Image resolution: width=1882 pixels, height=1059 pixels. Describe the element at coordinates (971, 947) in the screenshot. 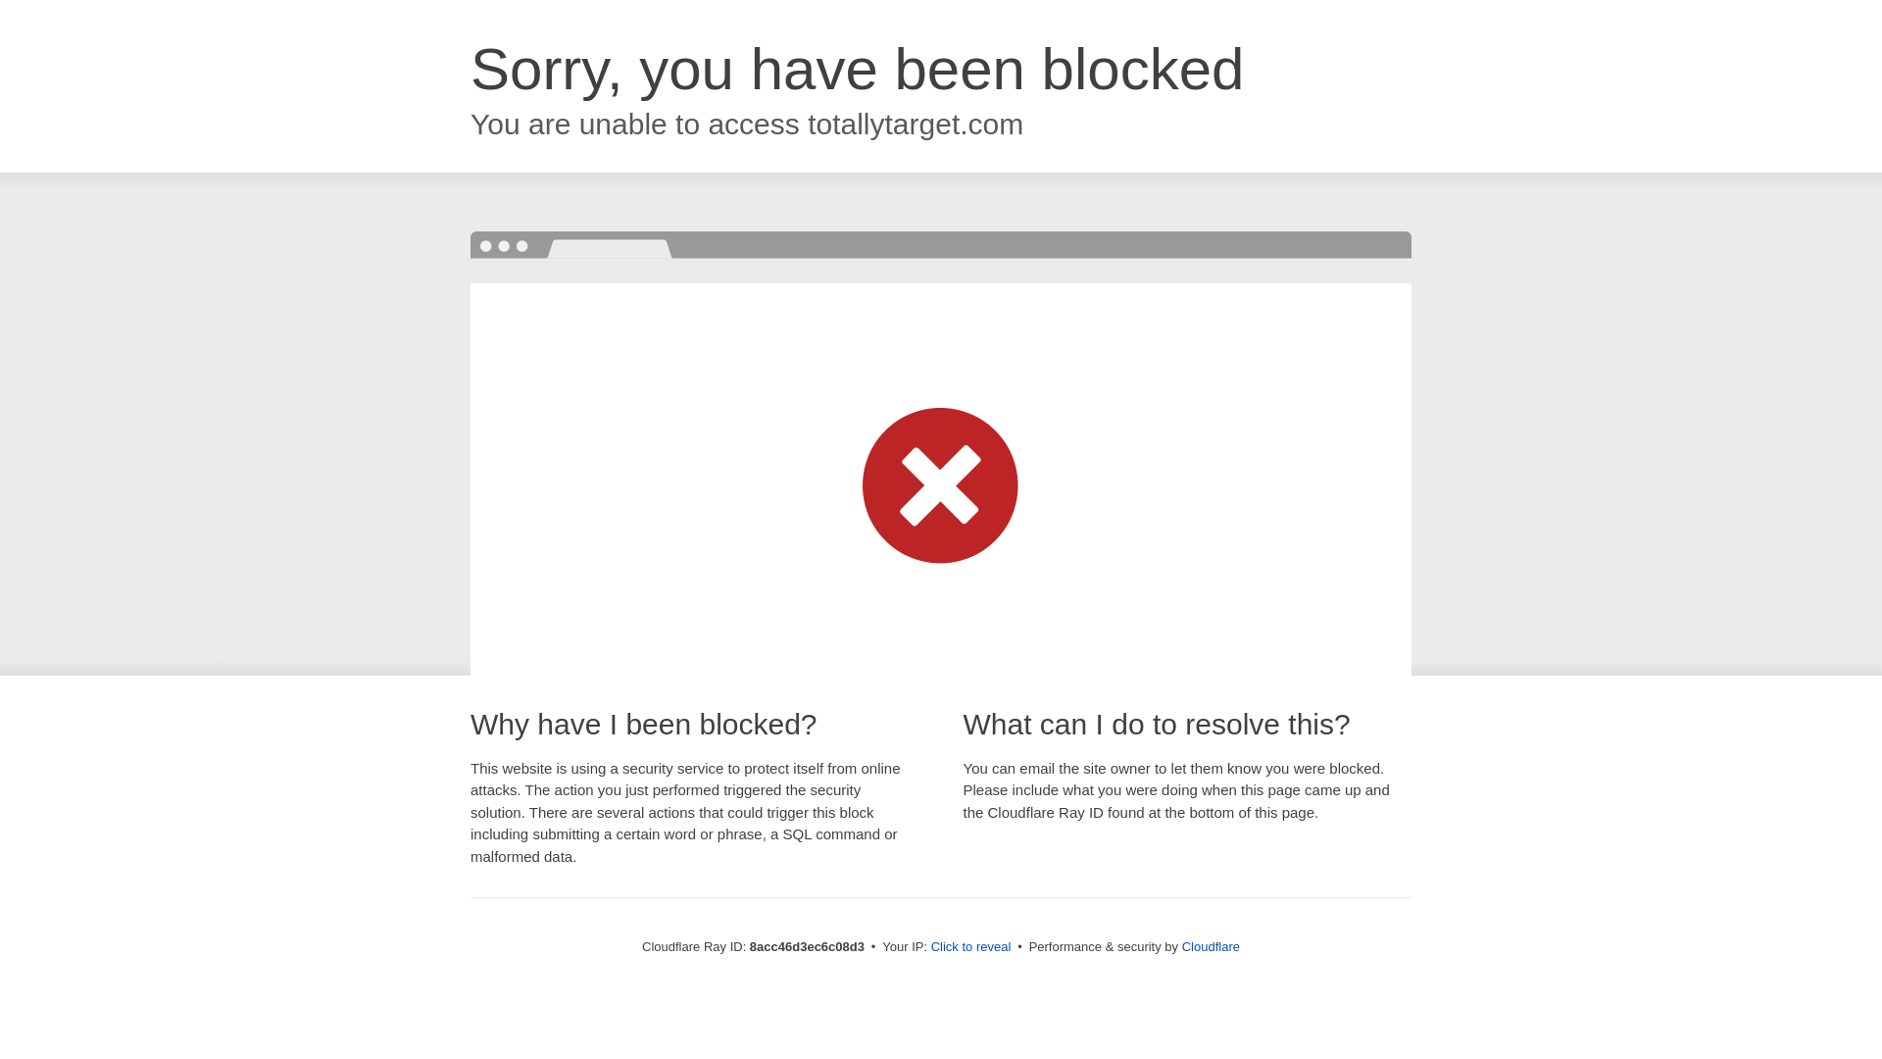

I see `Click to reveal` at that location.